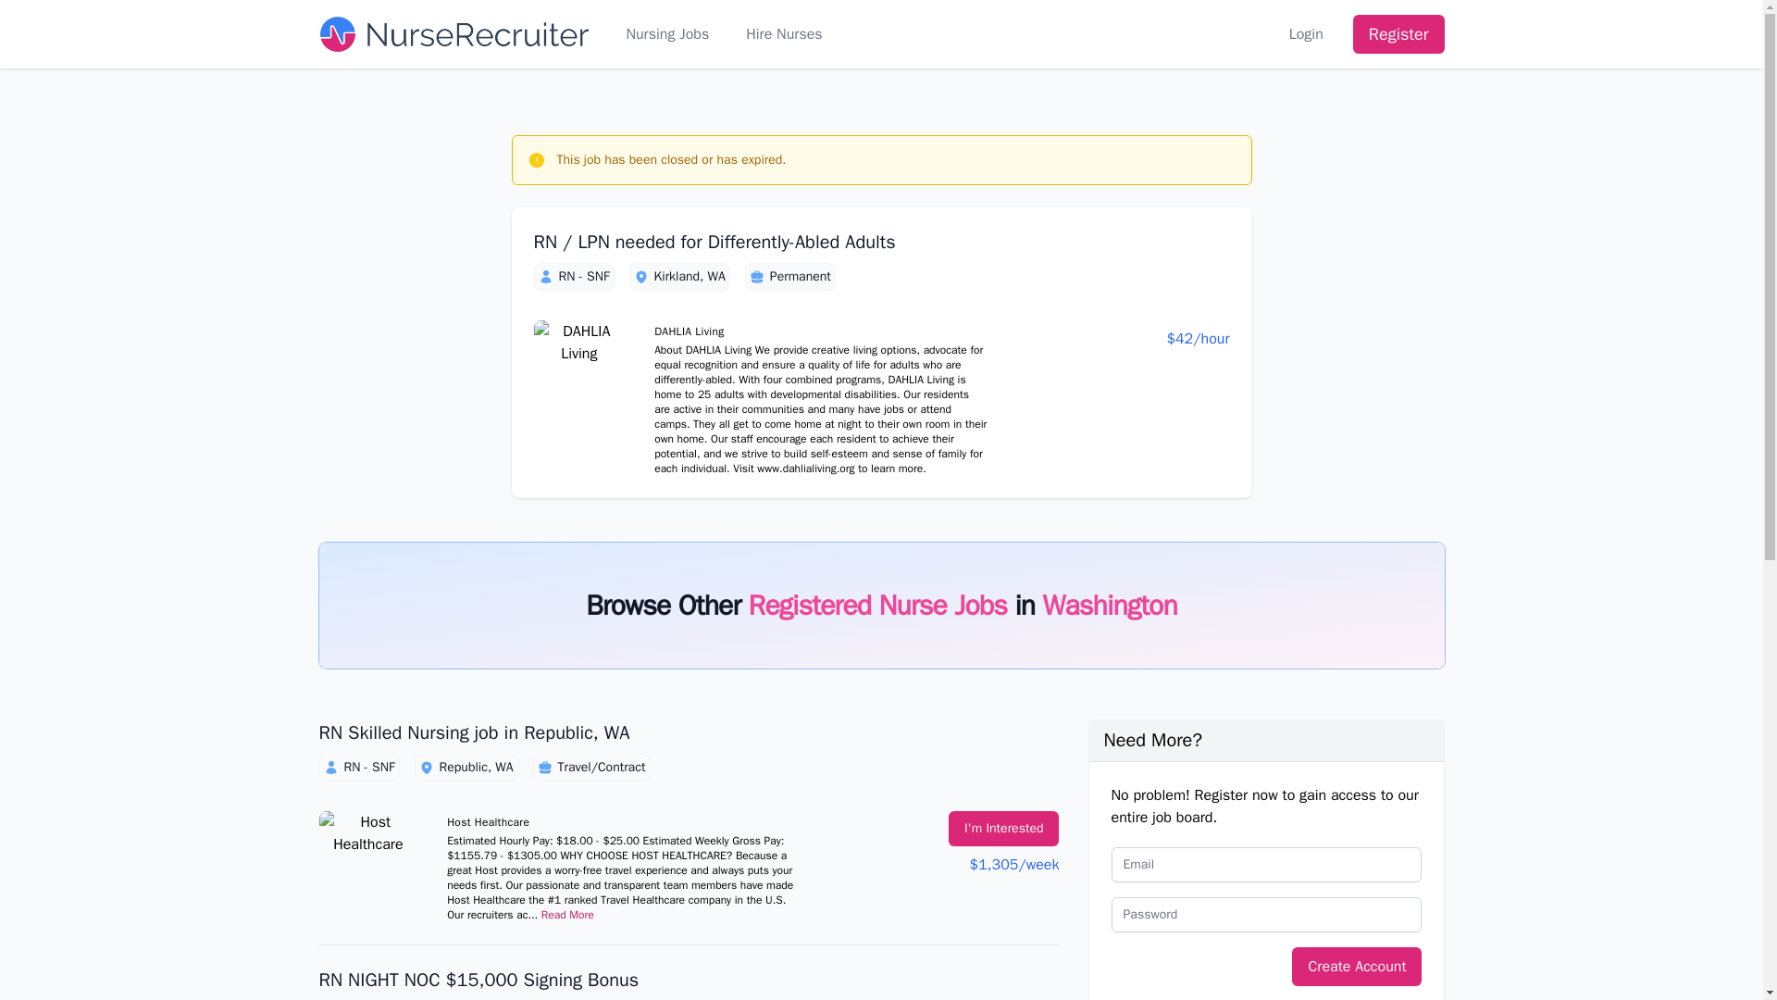  I want to click on Create Account, so click(1357, 966).